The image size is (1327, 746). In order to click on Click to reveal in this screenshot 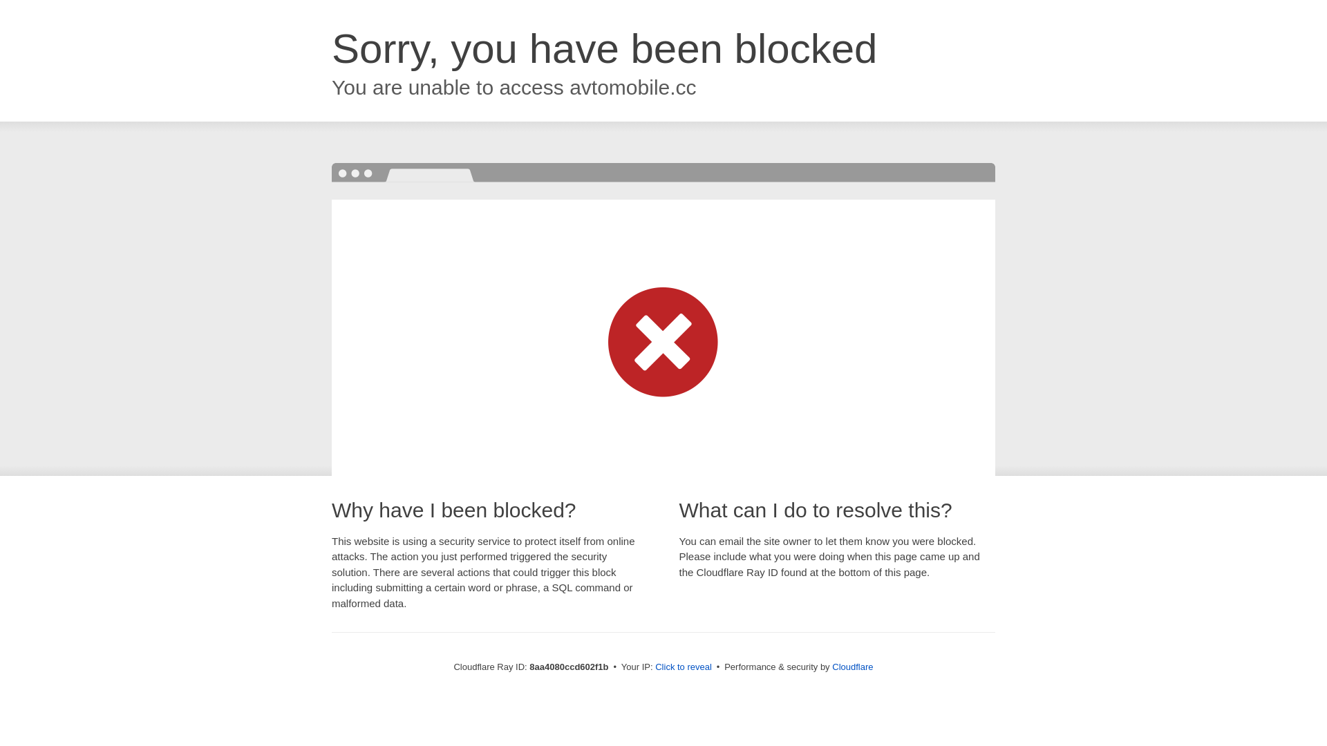, I will do `click(683, 667)`.